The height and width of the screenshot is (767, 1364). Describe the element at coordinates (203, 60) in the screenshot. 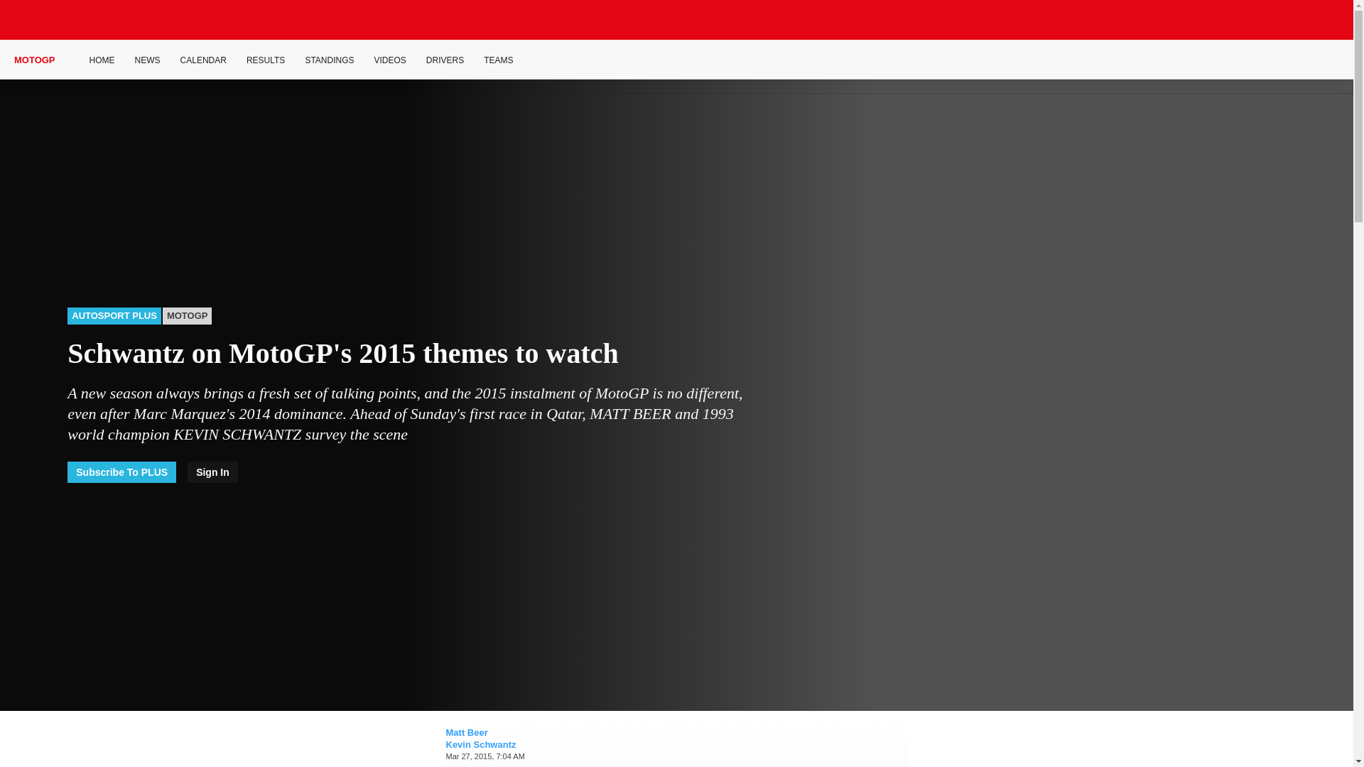

I see `CALENDAR` at that location.